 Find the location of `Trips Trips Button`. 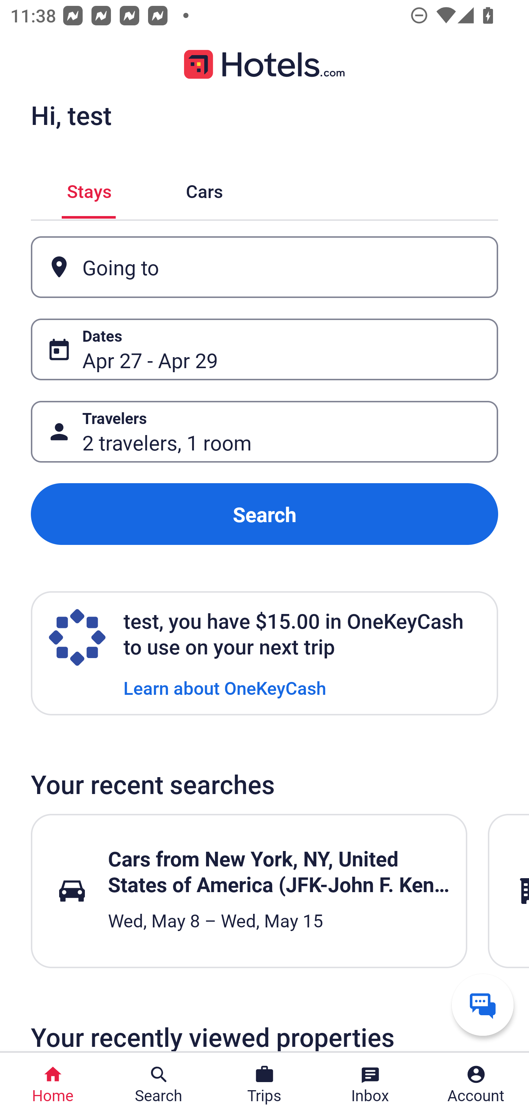

Trips Trips Button is located at coordinates (264, 1085).